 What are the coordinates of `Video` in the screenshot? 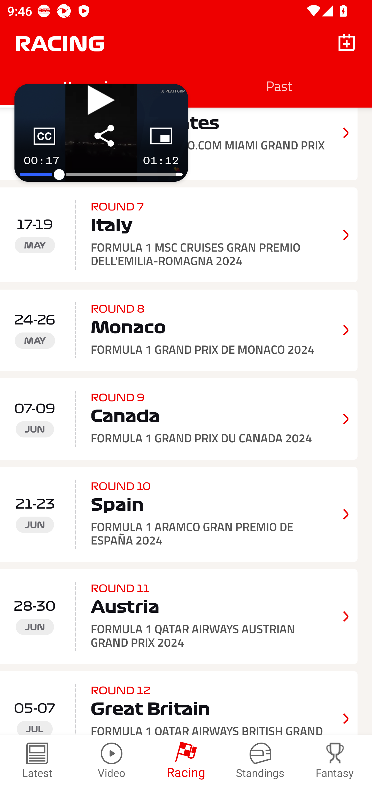 It's located at (112, 761).